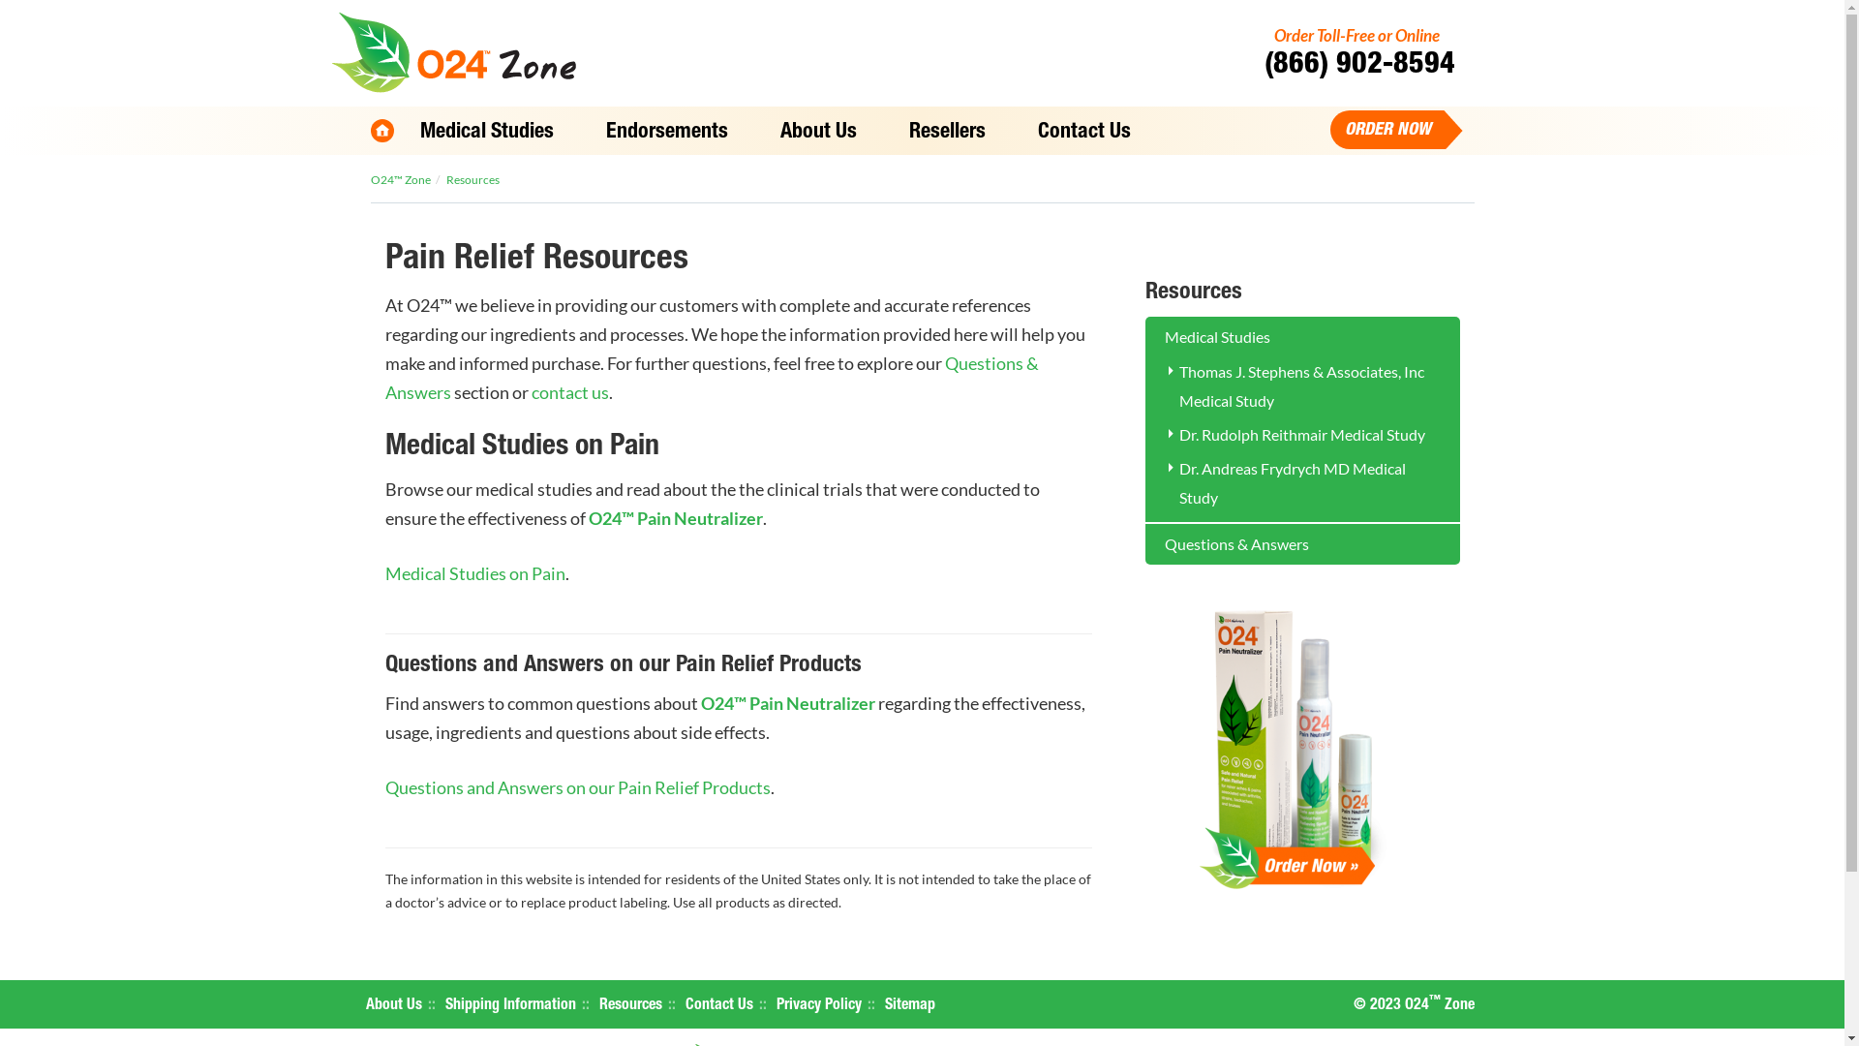  Describe the element at coordinates (1301, 544) in the screenshot. I see `Questions & Answers` at that location.